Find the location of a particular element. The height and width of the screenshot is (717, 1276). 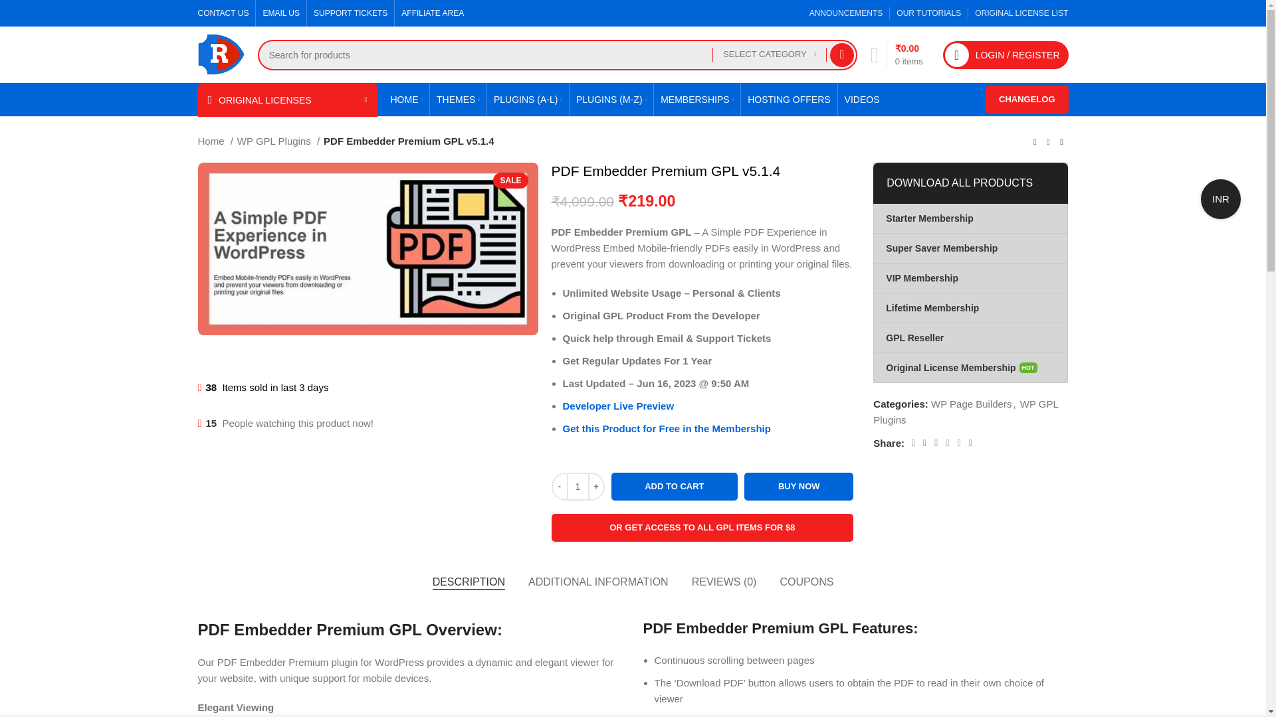

SELECT CATEGORY is located at coordinates (770, 54).